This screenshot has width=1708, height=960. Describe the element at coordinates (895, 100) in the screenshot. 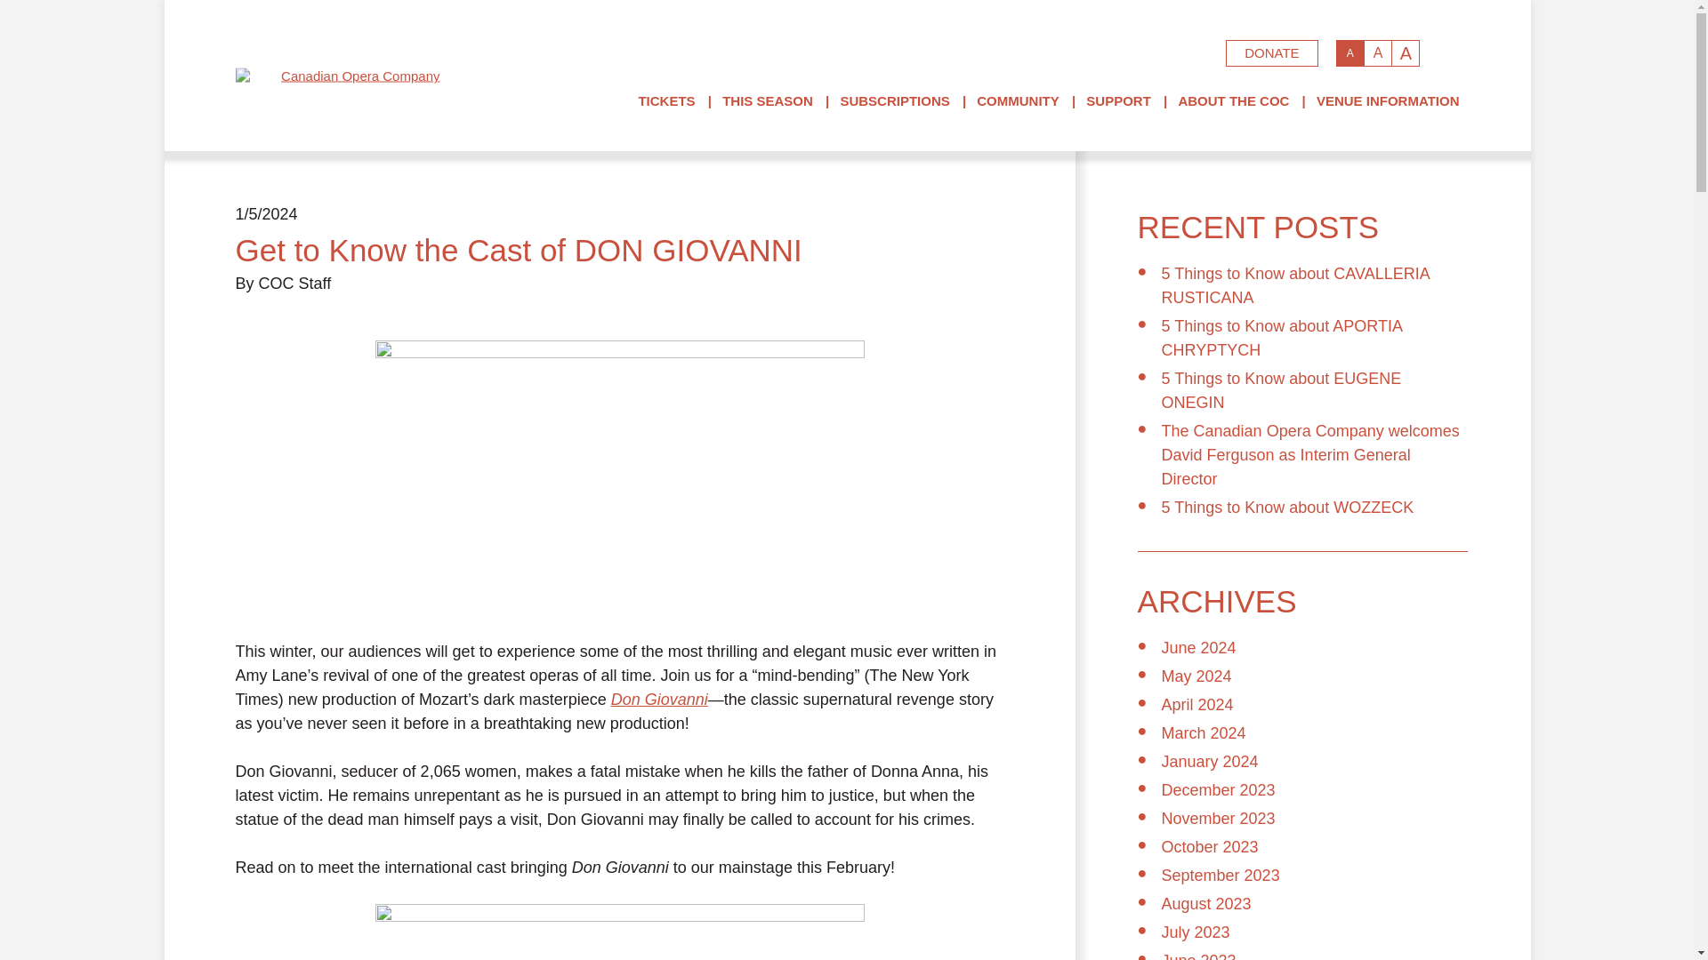

I see `SUBSCRIPTIONS` at that location.